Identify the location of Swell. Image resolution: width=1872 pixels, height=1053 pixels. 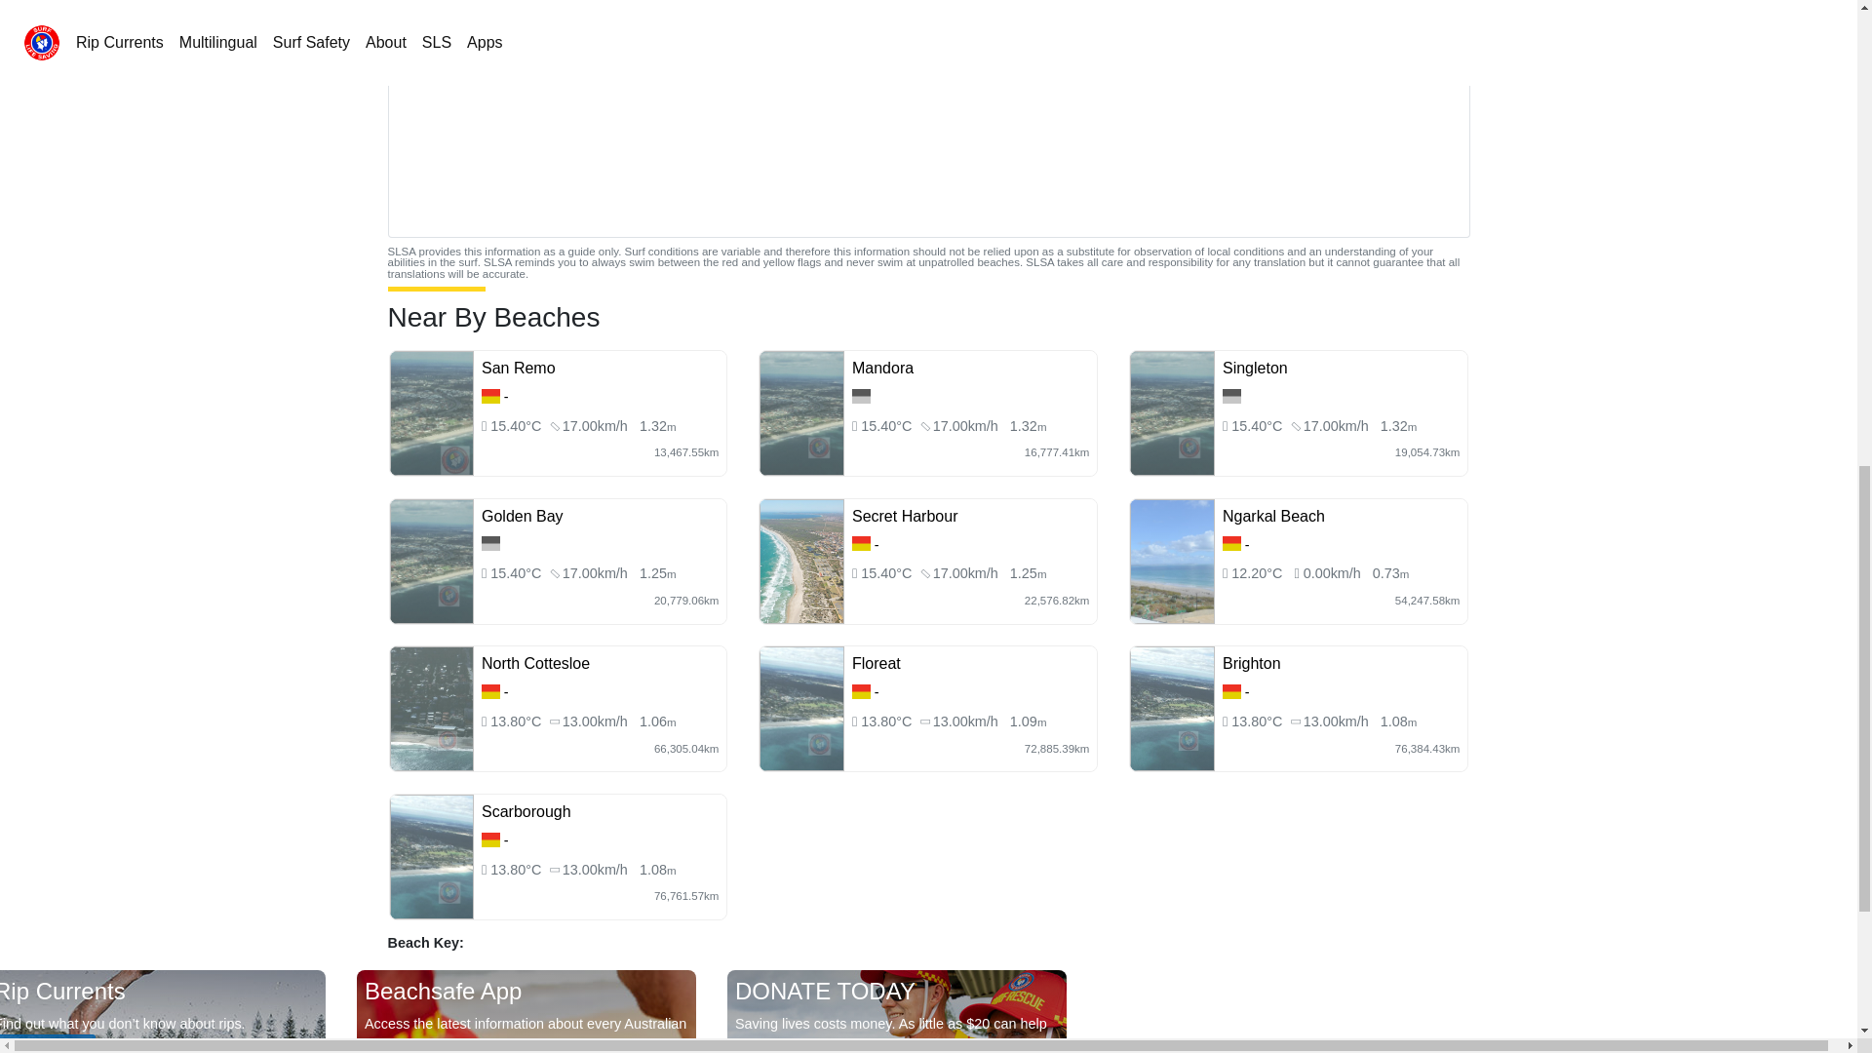
(1398, 425).